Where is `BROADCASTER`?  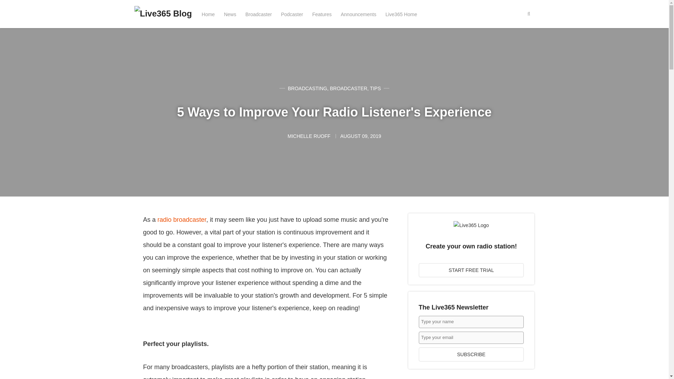
BROADCASTER is located at coordinates (349, 88).